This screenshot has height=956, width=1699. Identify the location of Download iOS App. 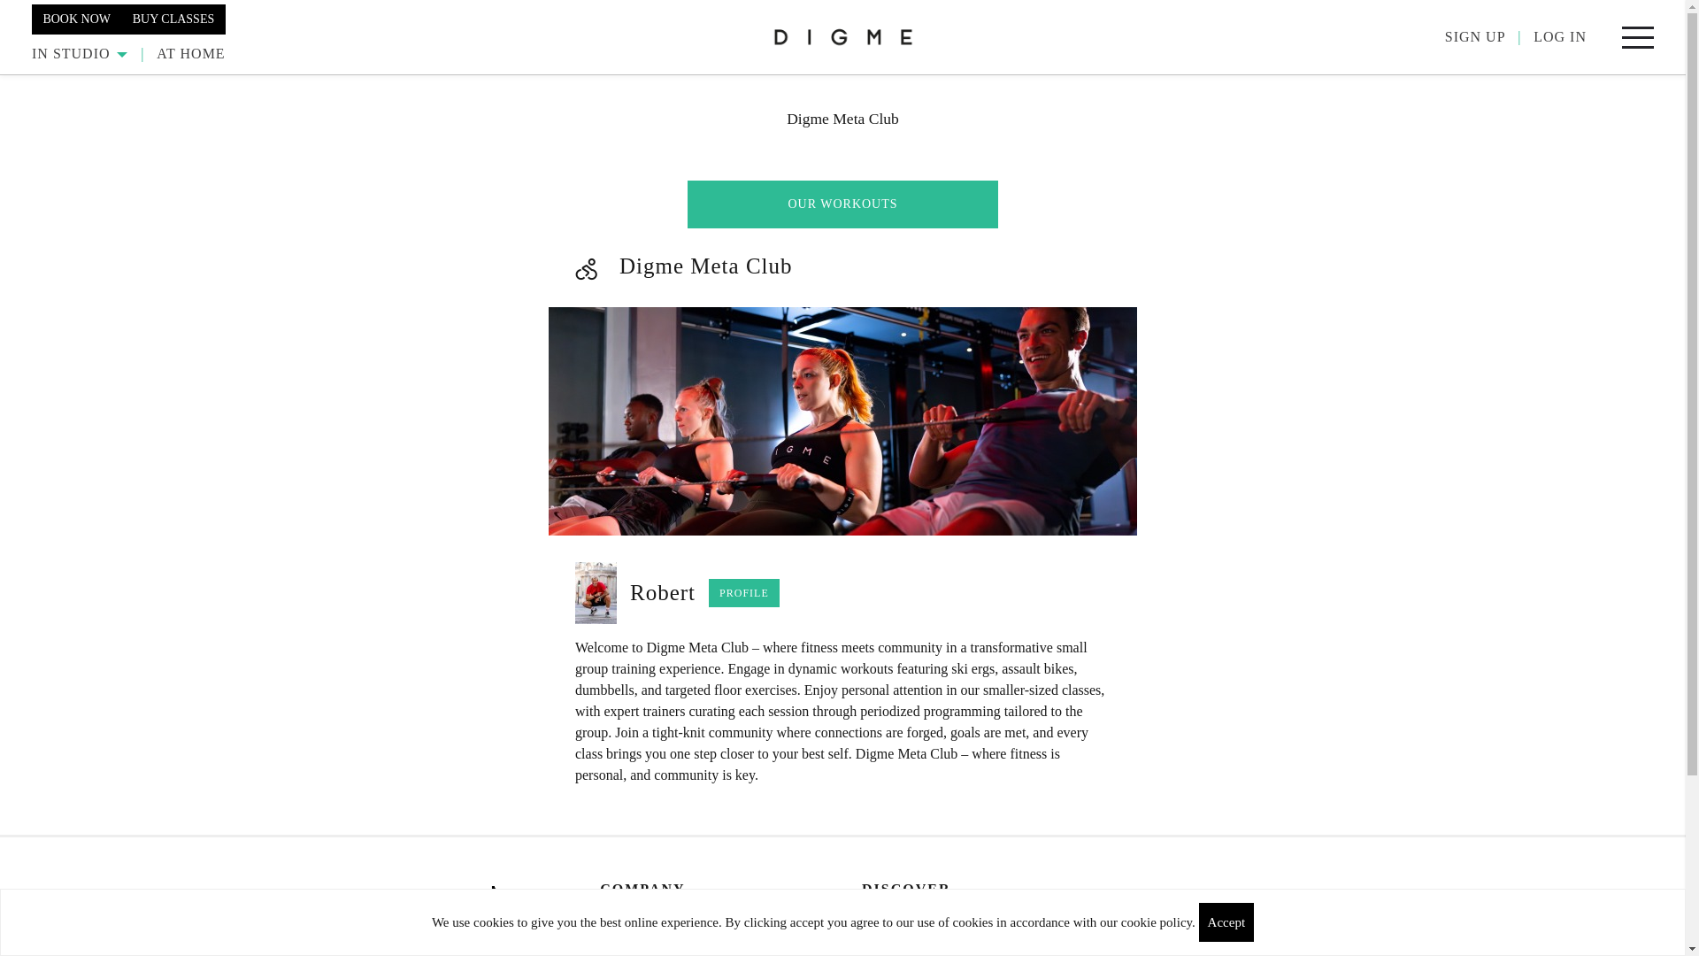
(404, 943).